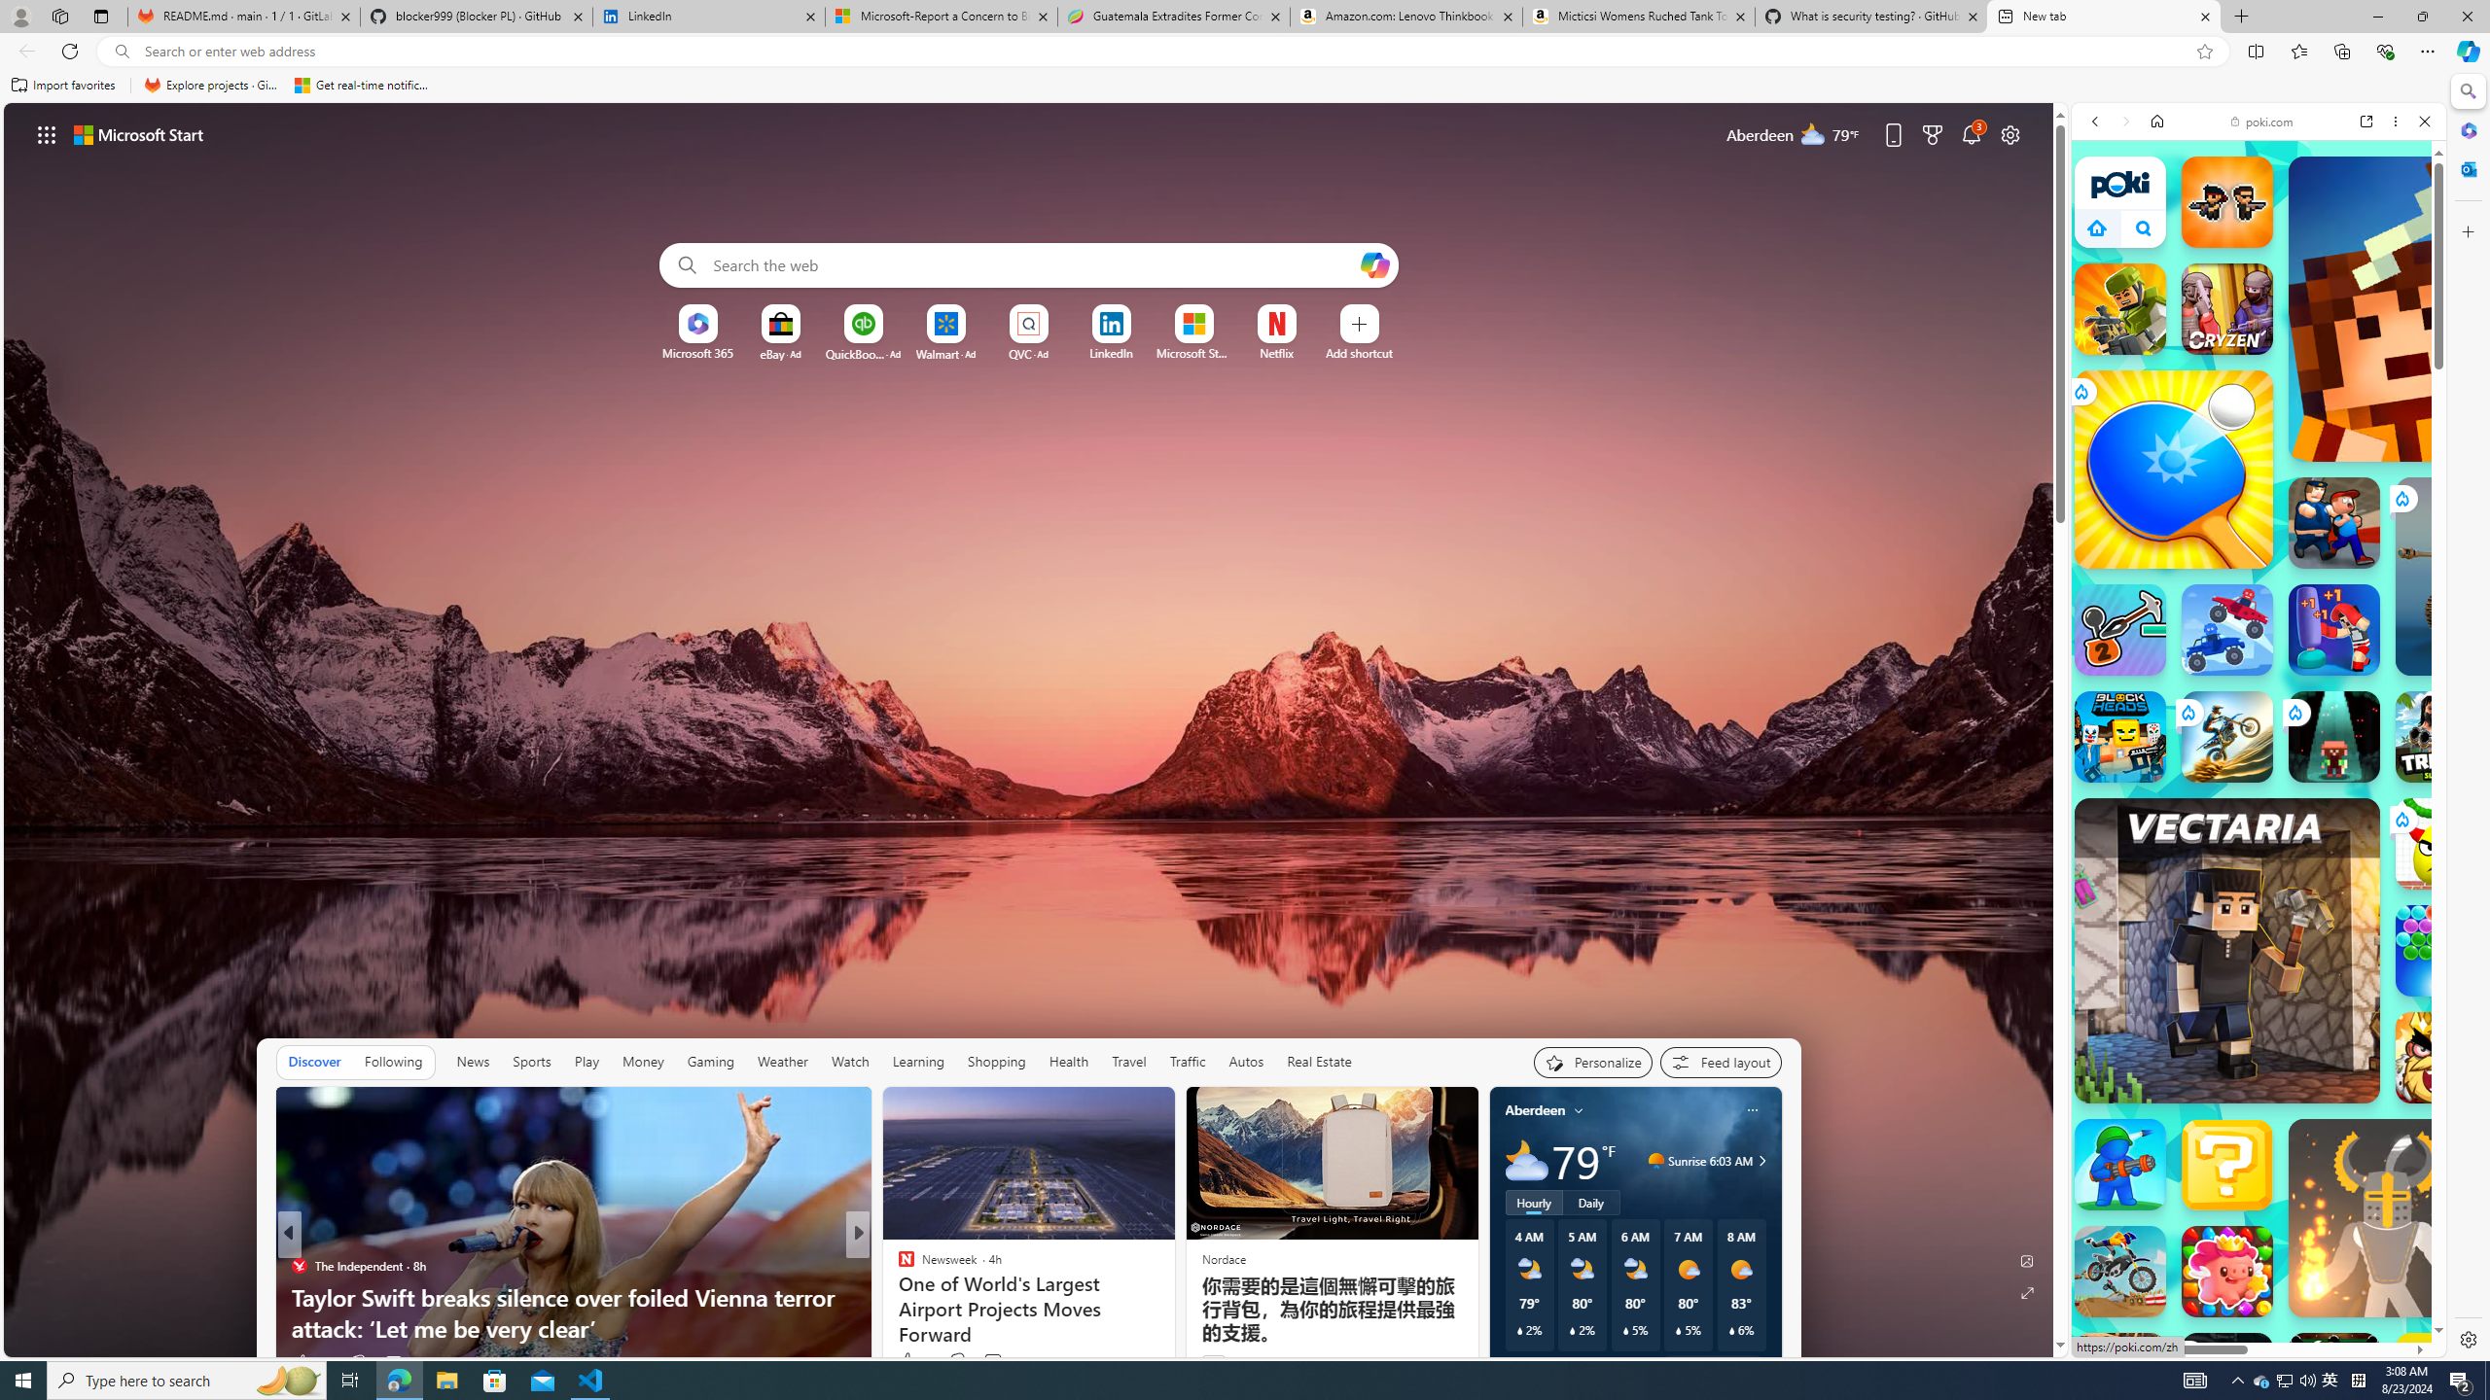 This screenshot has height=1400, width=2490. I want to click on Fortune, so click(897, 1266).